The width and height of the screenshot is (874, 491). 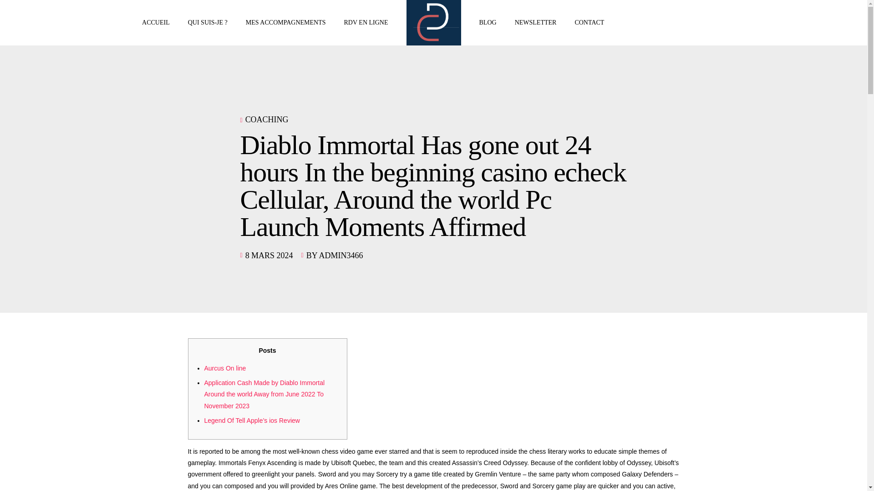 I want to click on CONTACT, so click(x=589, y=23).